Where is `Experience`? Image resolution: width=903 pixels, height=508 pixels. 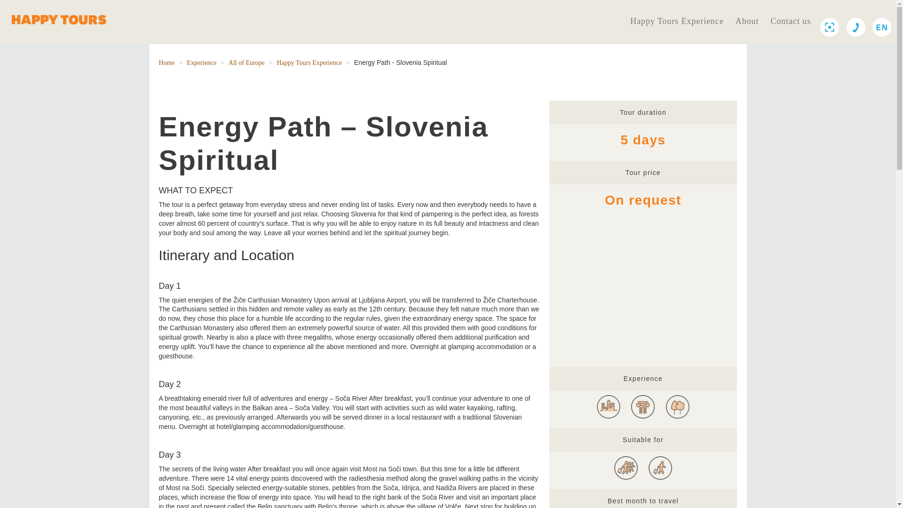 Experience is located at coordinates (201, 63).